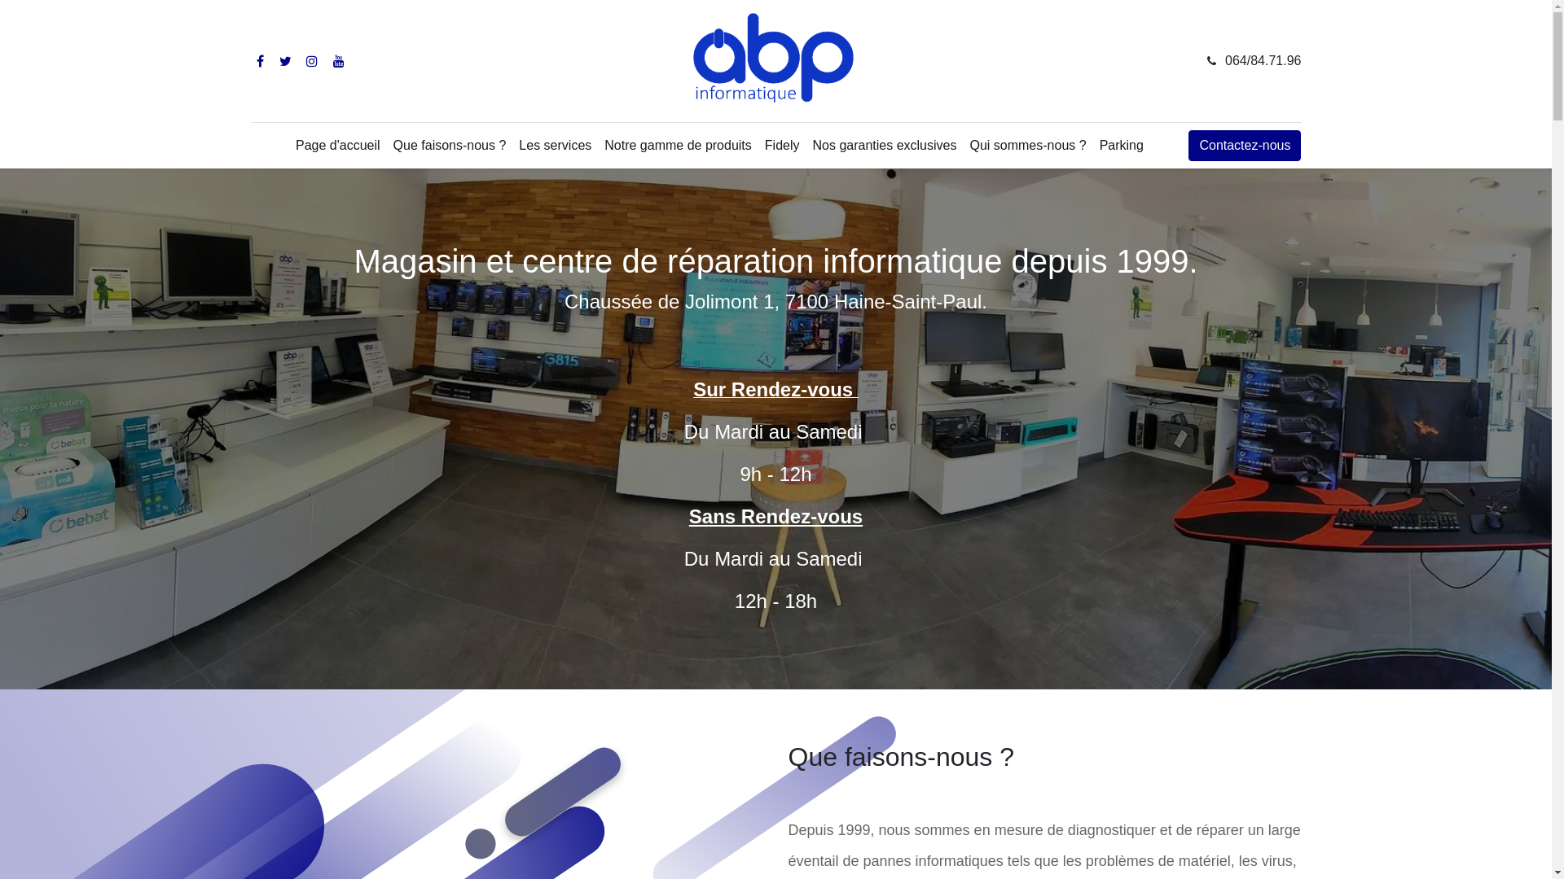  Describe the element at coordinates (338, 146) in the screenshot. I see `Page d'accueil` at that location.